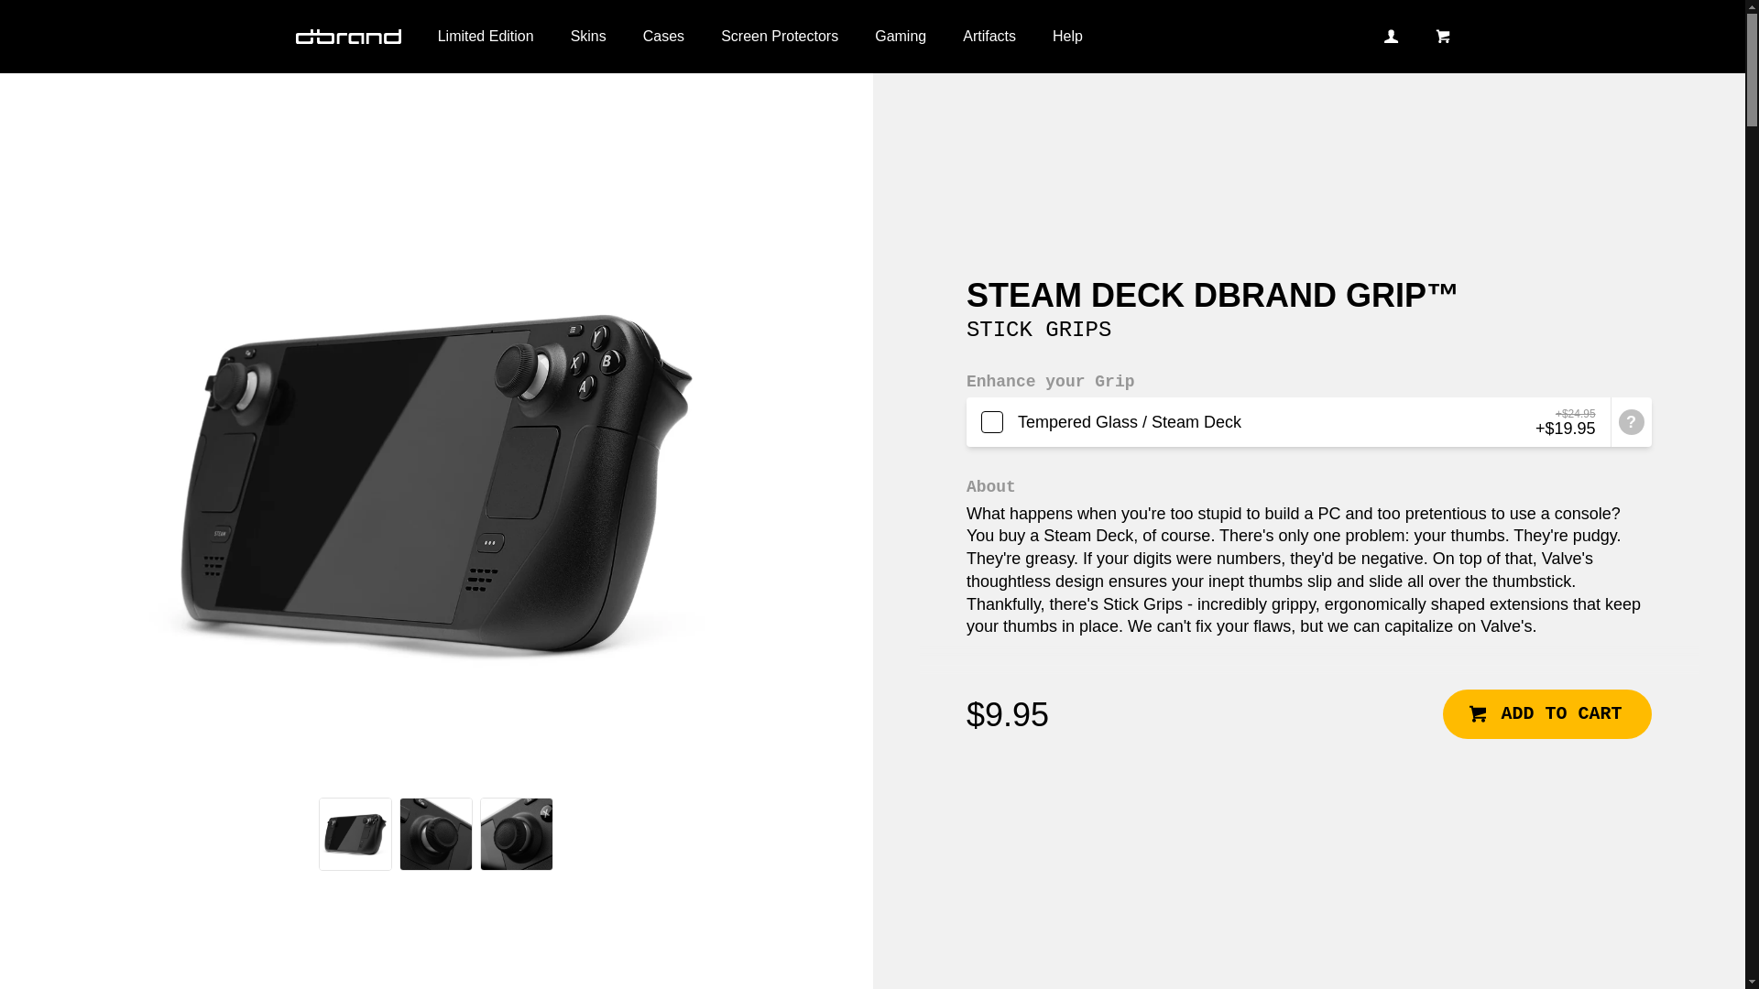 The image size is (1759, 989). What do you see at coordinates (1546, 713) in the screenshot?
I see `ADD TO CART` at bounding box center [1546, 713].